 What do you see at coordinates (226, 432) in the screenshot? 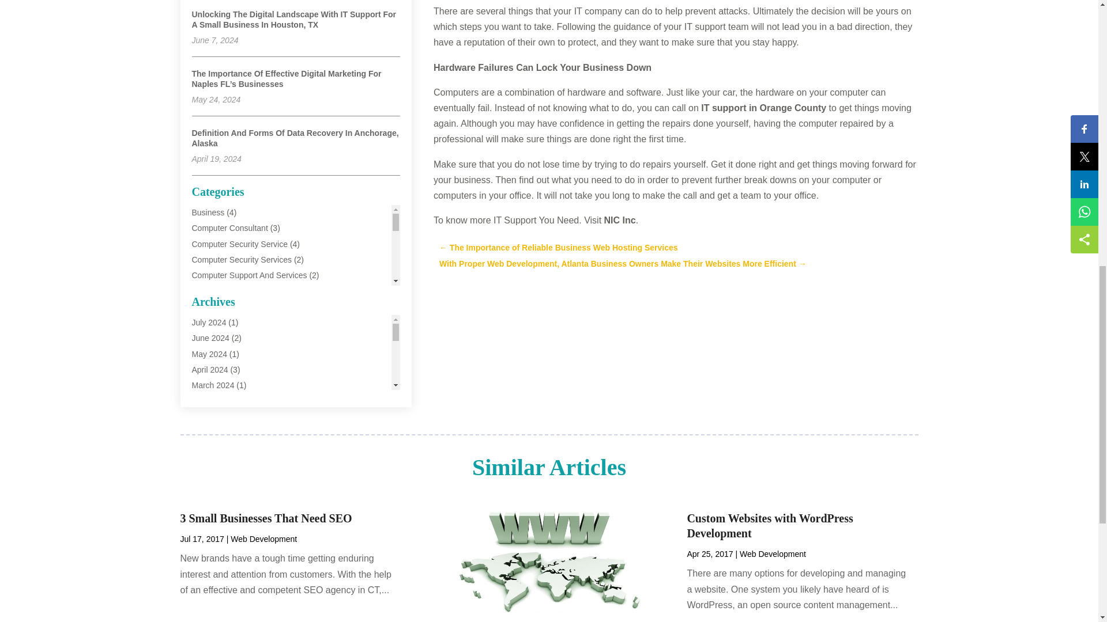
I see `Software Company` at bounding box center [226, 432].